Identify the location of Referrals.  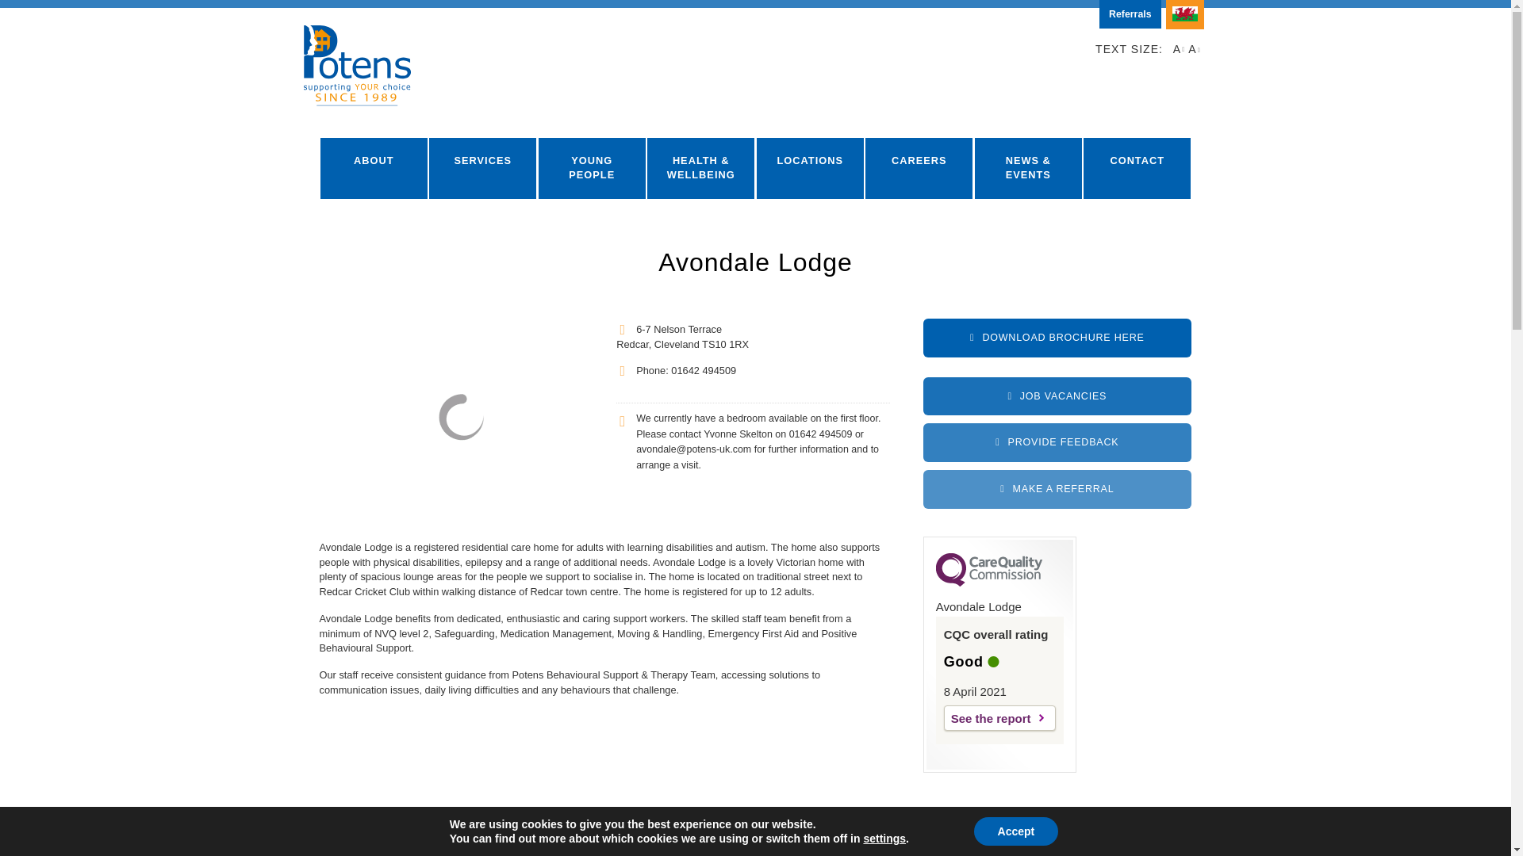
(1130, 14).